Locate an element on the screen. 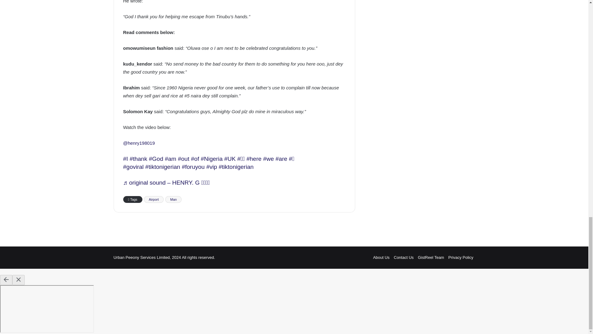 The image size is (593, 334). thank is located at coordinates (138, 159).